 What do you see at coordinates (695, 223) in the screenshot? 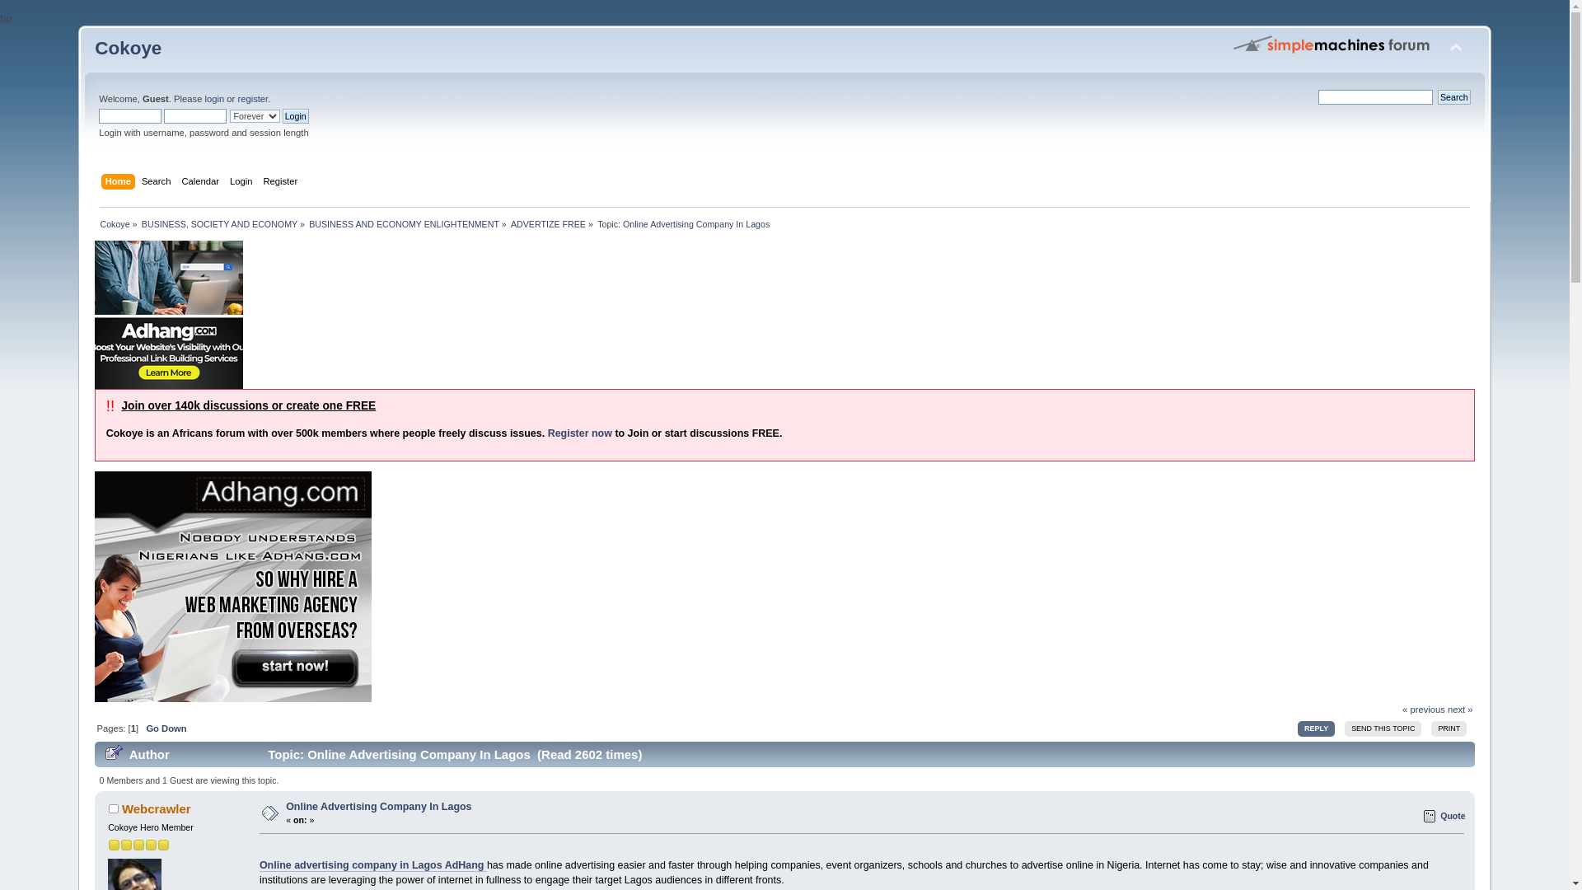
I see `Online Advertising Company In Lagos` at bounding box center [695, 223].